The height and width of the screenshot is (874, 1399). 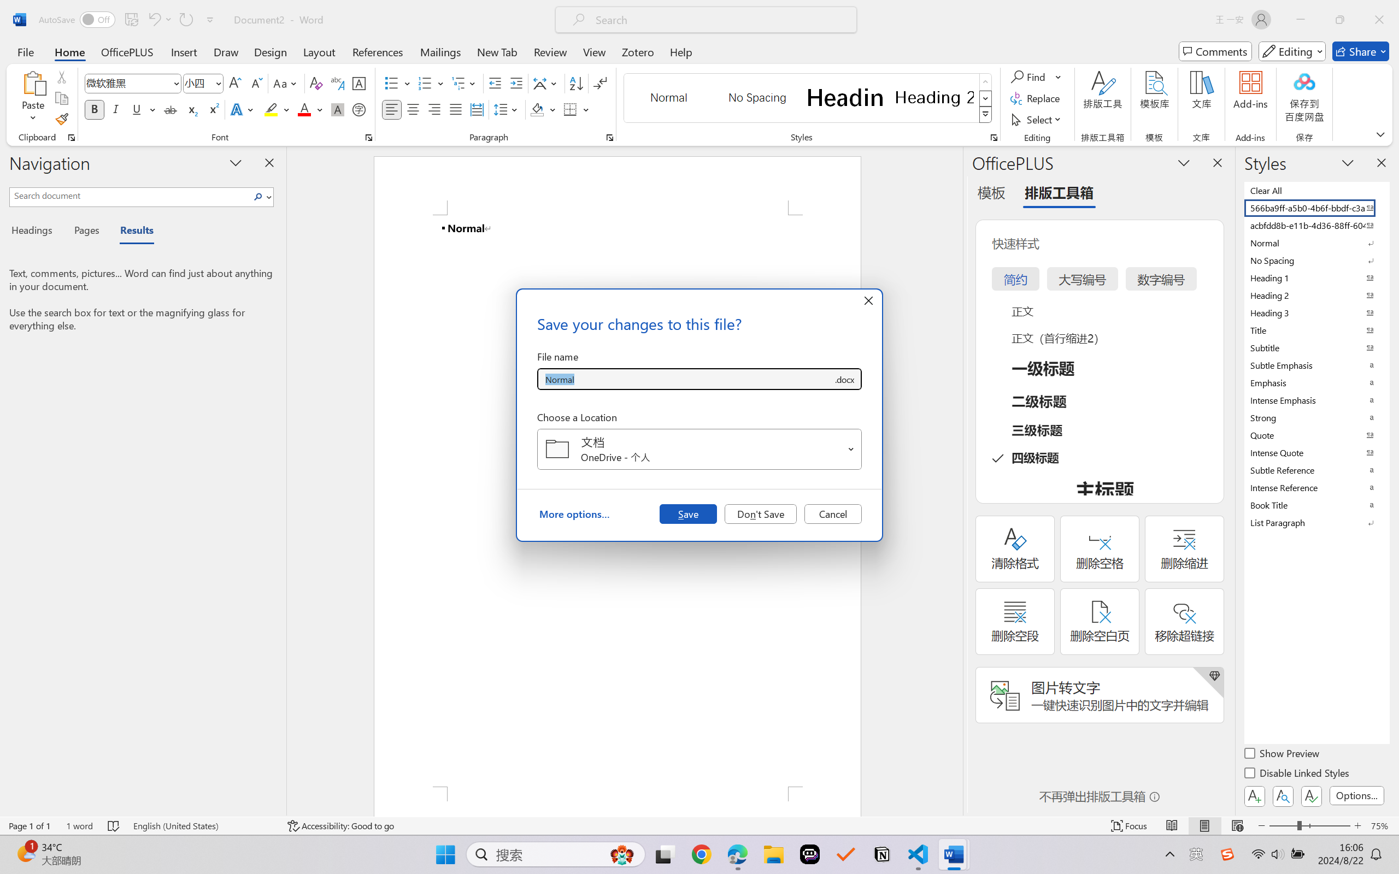 I want to click on Font, so click(x=133, y=83).